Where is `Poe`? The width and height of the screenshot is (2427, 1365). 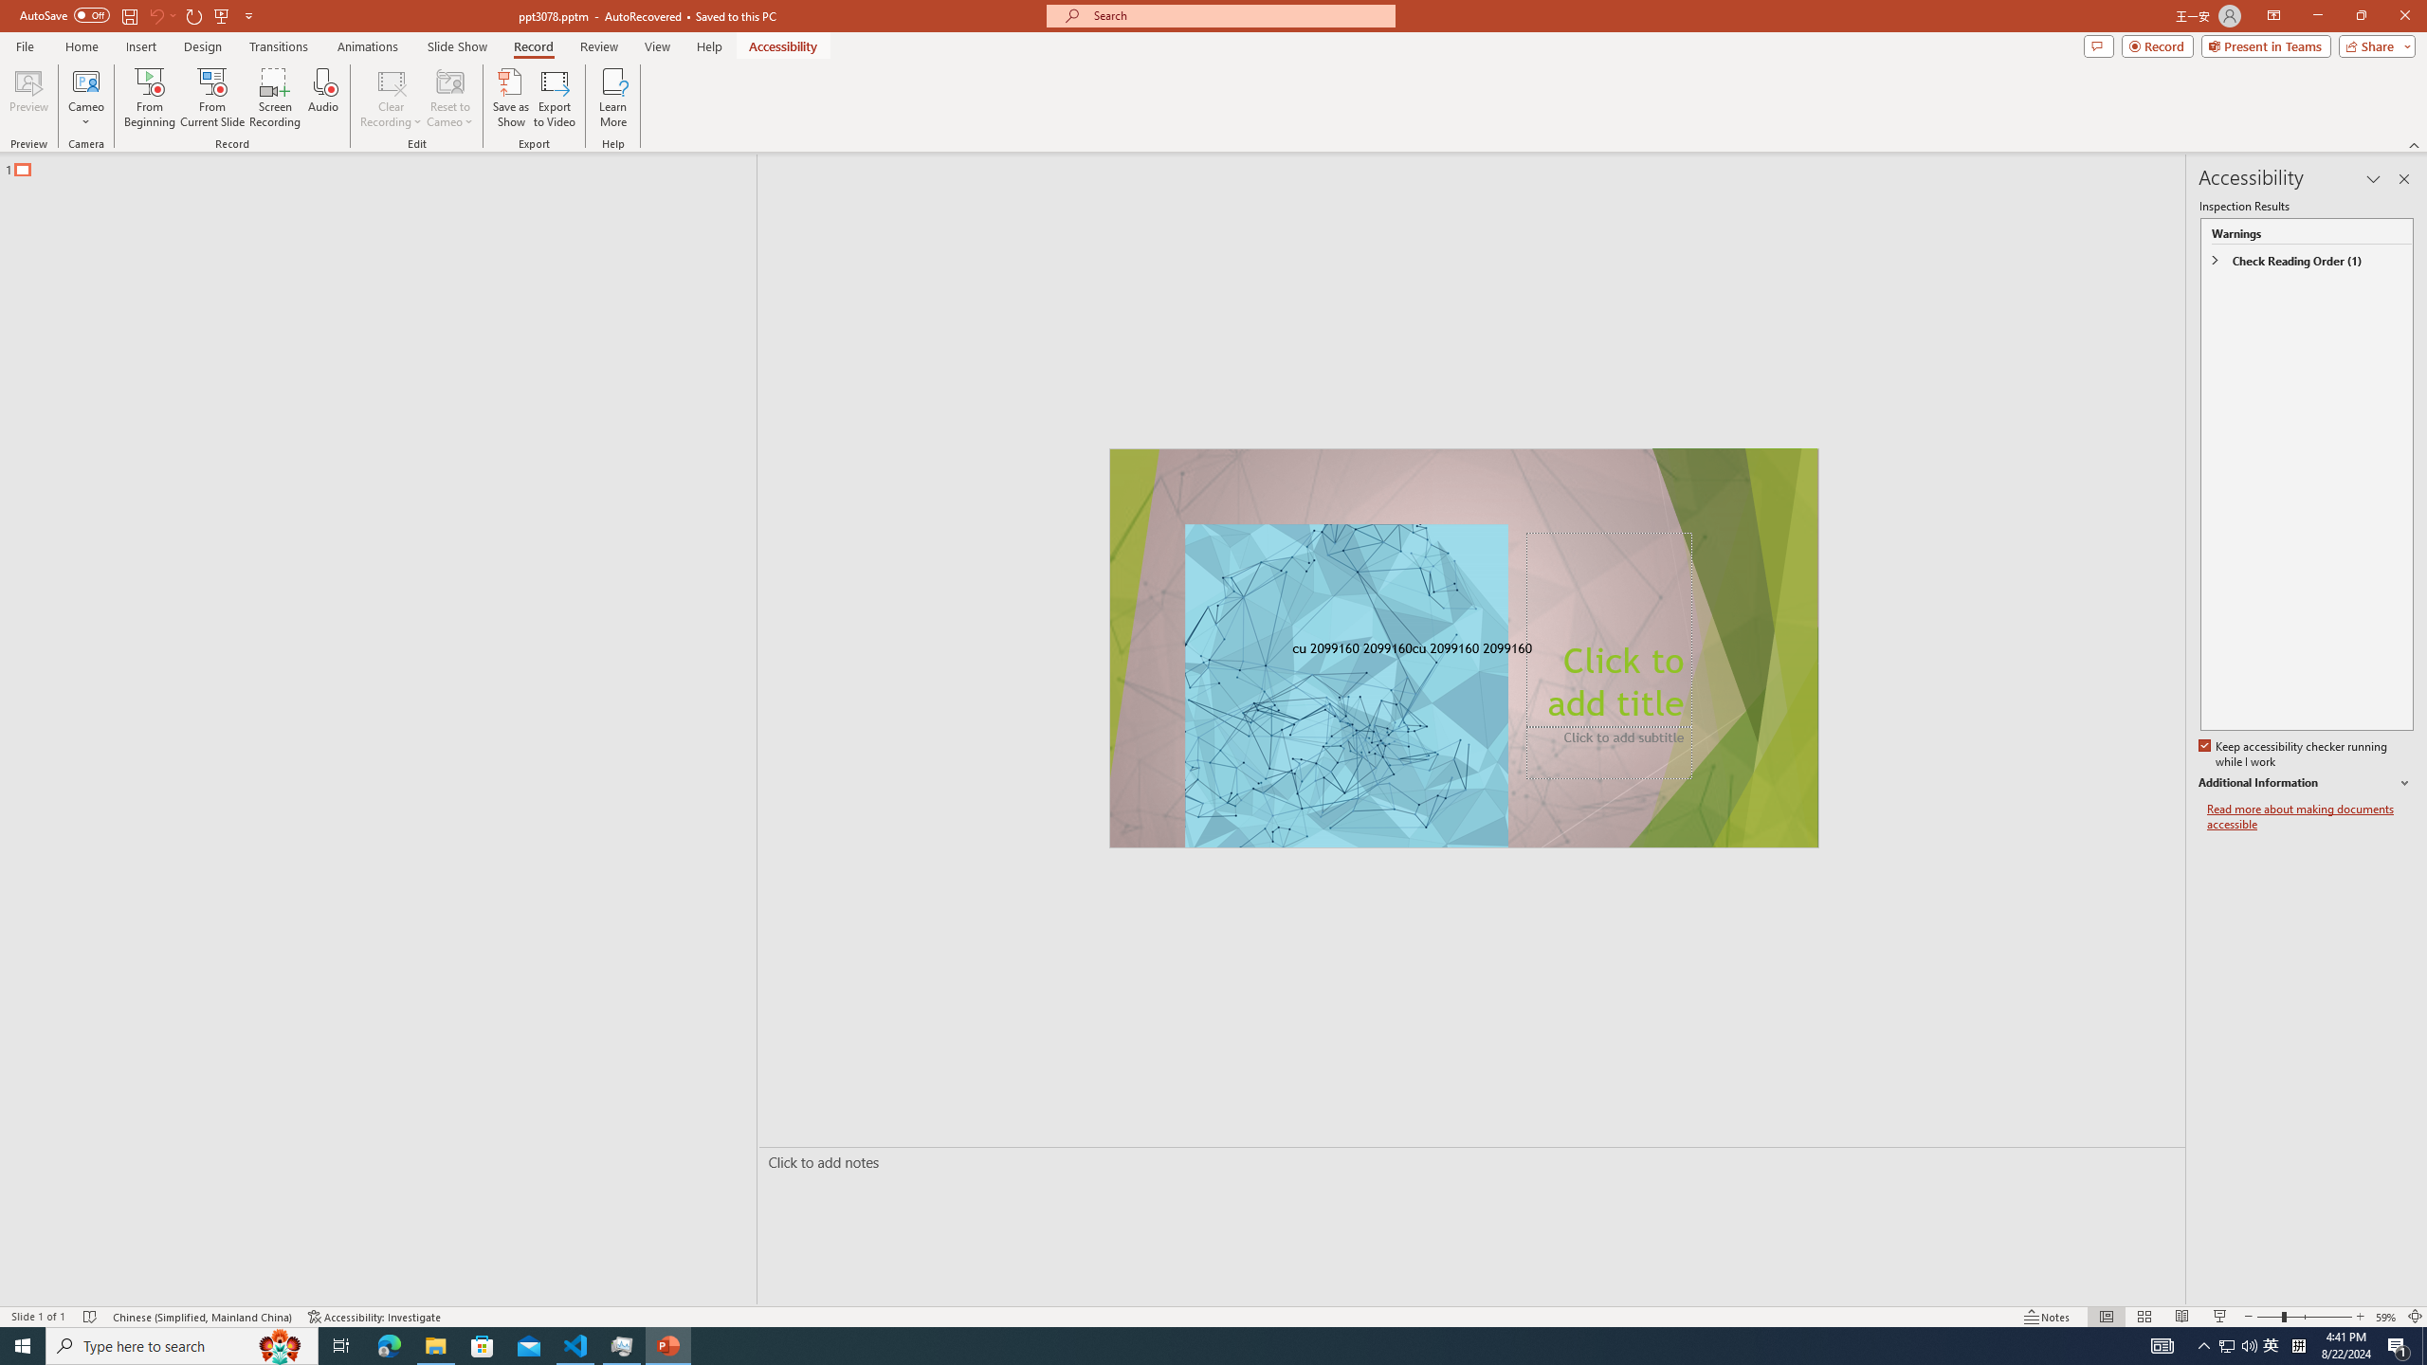
Poe is located at coordinates (163, 298).